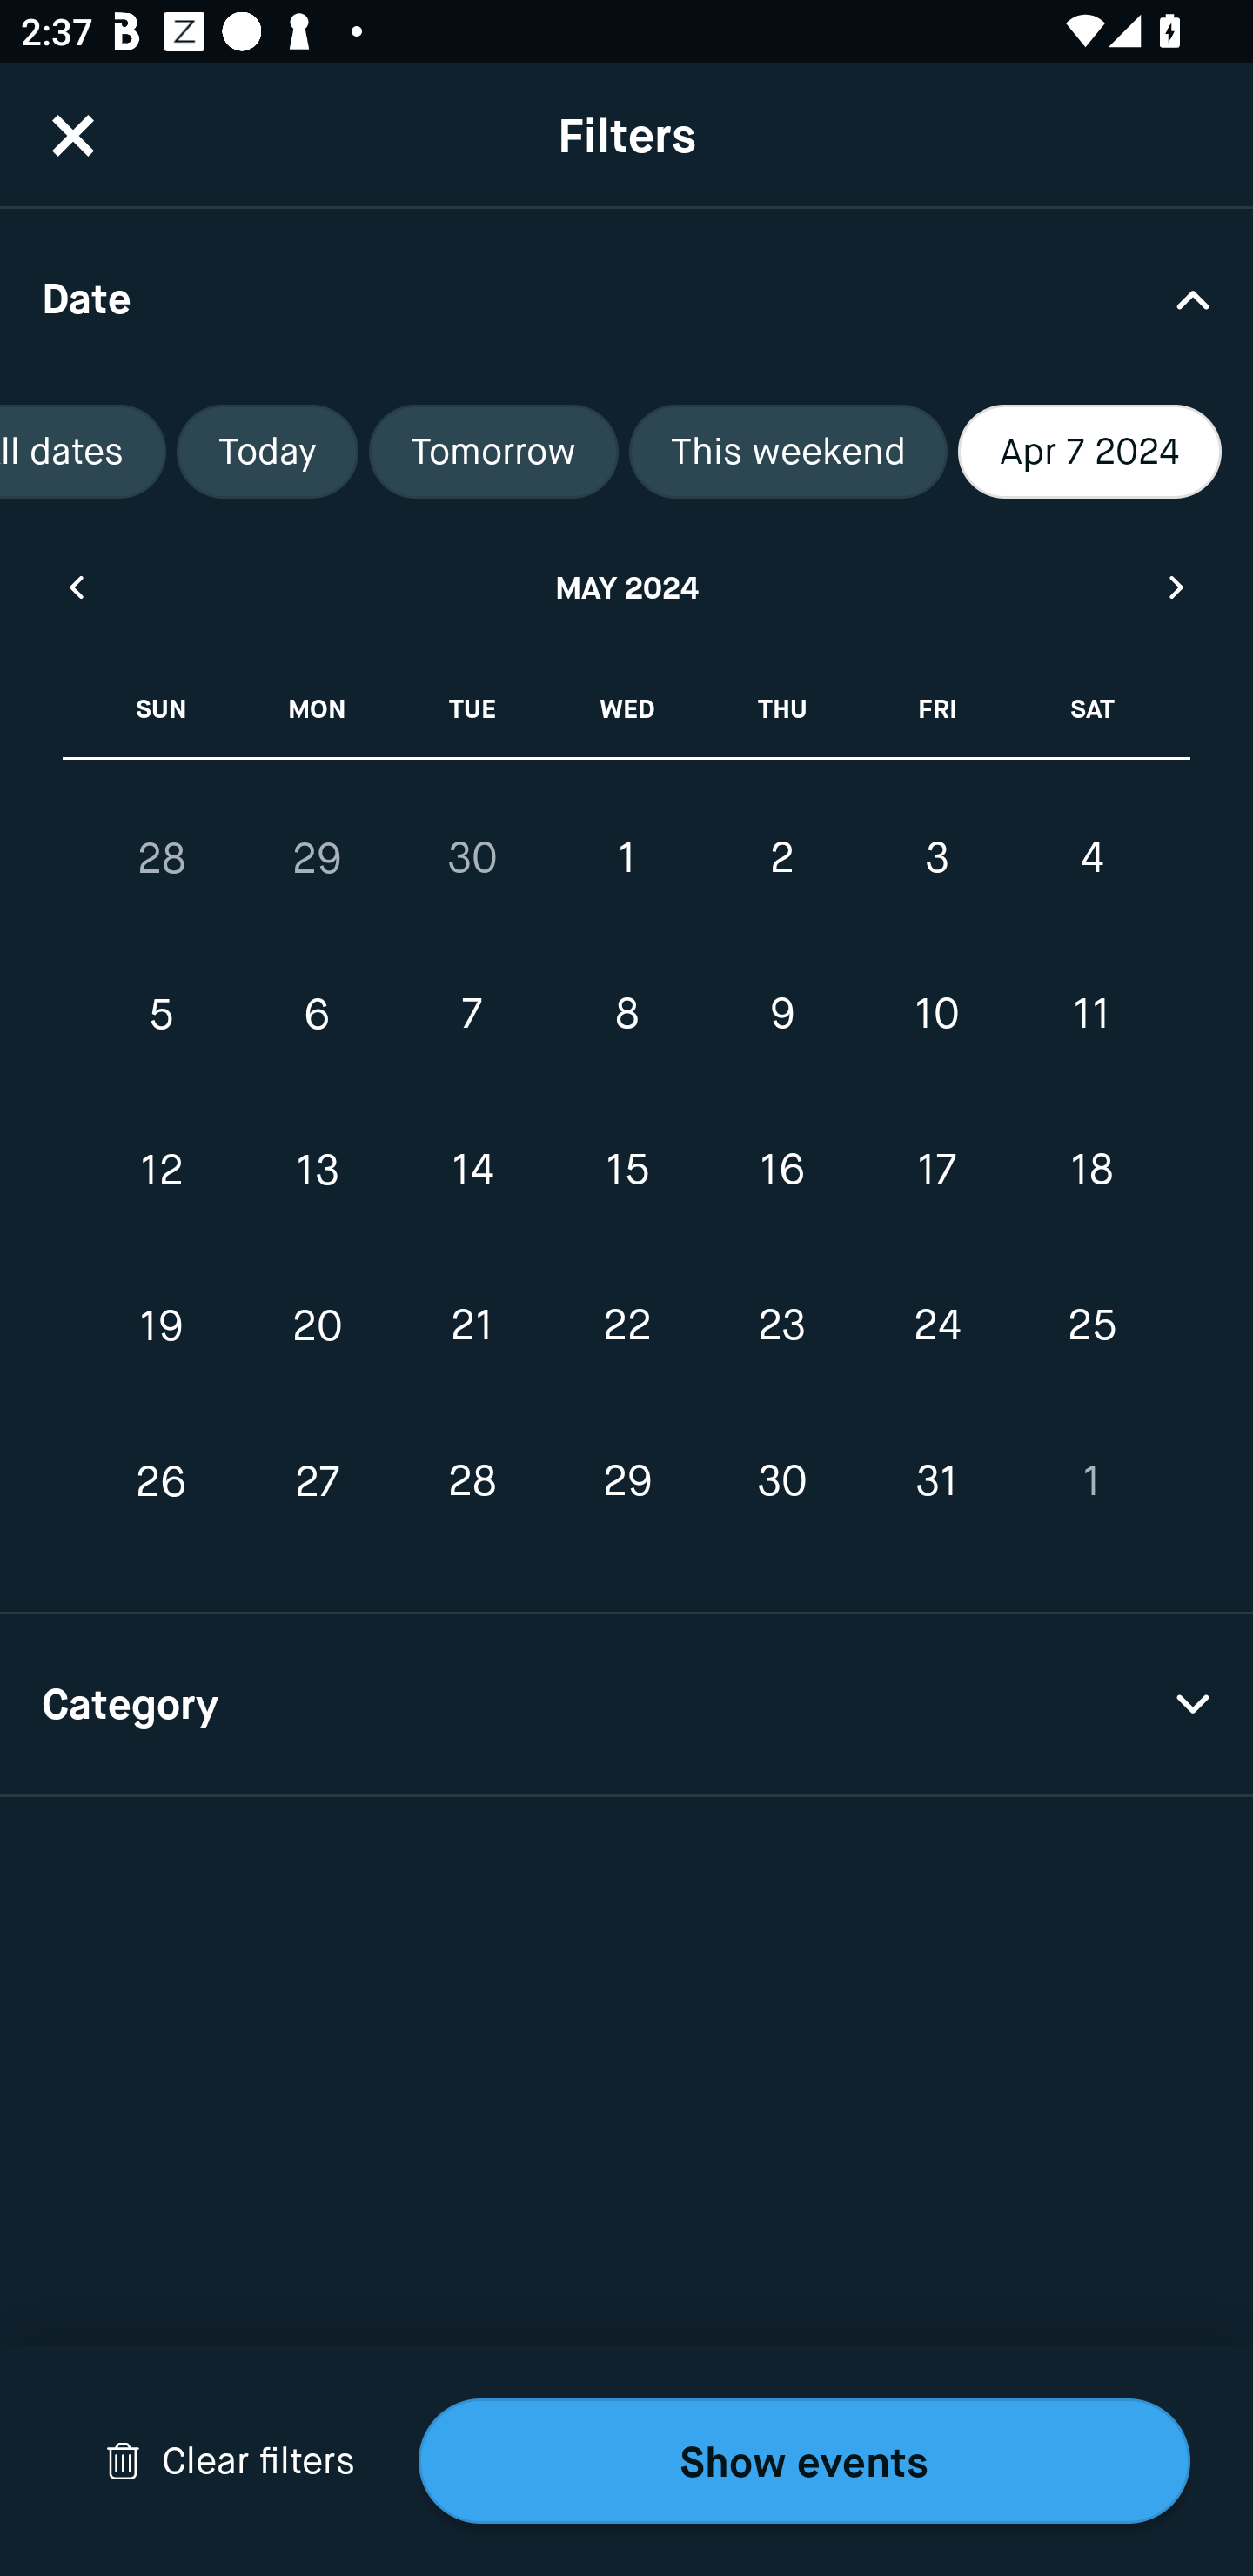  What do you see at coordinates (472, 857) in the screenshot?
I see `30` at bounding box center [472, 857].